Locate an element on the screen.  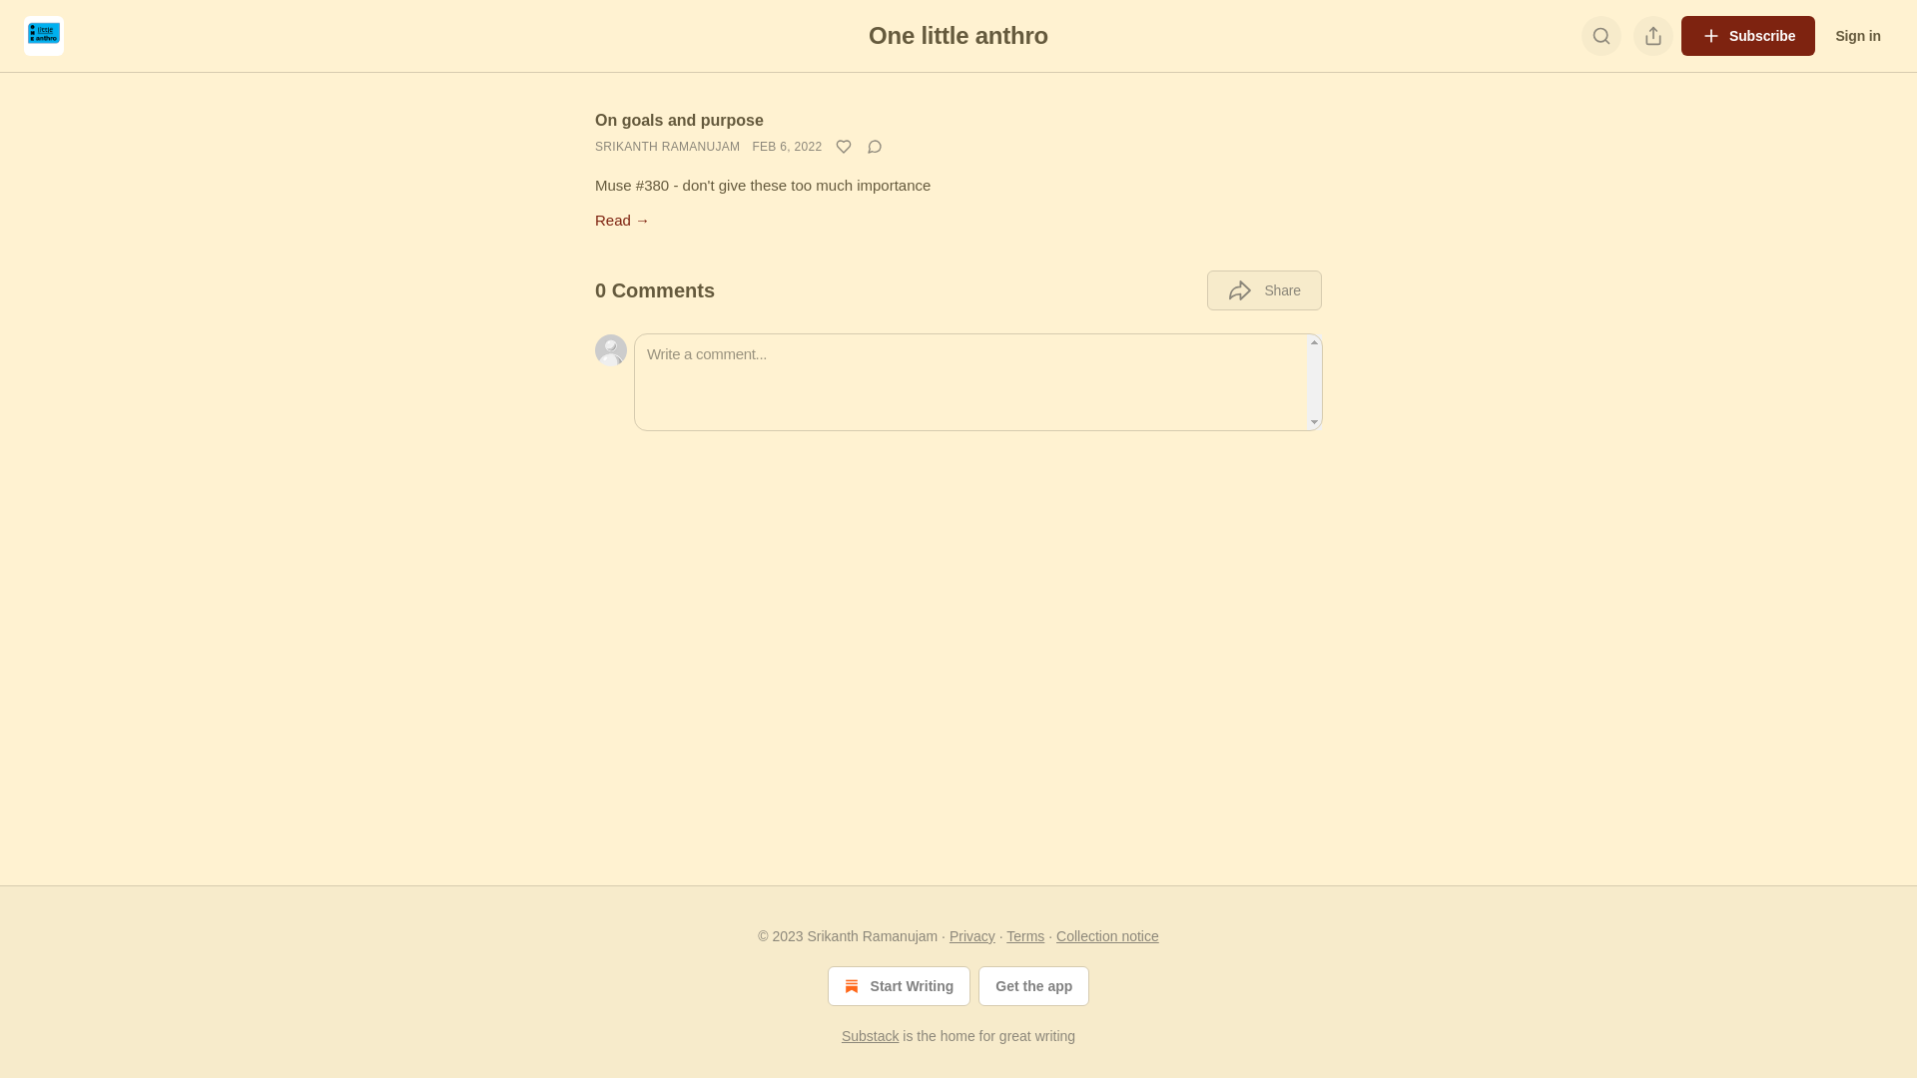
On goals and purpose is located at coordinates (679, 120).